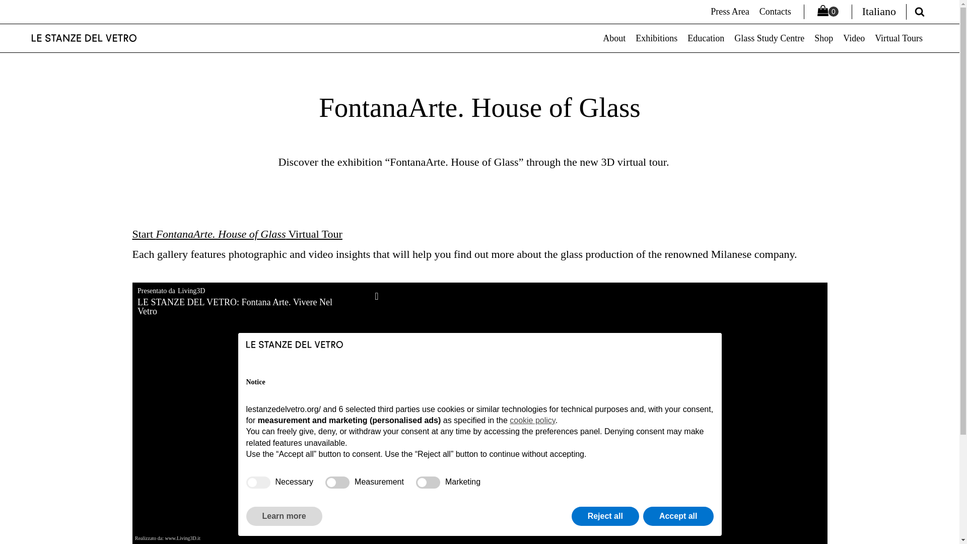 This screenshot has width=967, height=544. I want to click on Video, so click(854, 38).